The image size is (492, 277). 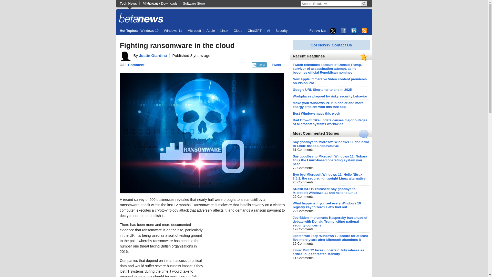 What do you see at coordinates (343, 31) in the screenshot?
I see `Facebook` at bounding box center [343, 31].